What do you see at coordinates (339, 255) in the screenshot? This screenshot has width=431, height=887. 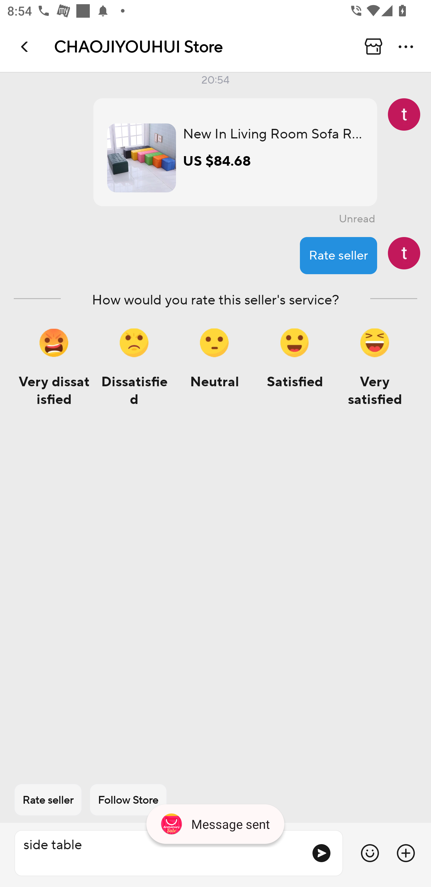 I see `Rate seller` at bounding box center [339, 255].